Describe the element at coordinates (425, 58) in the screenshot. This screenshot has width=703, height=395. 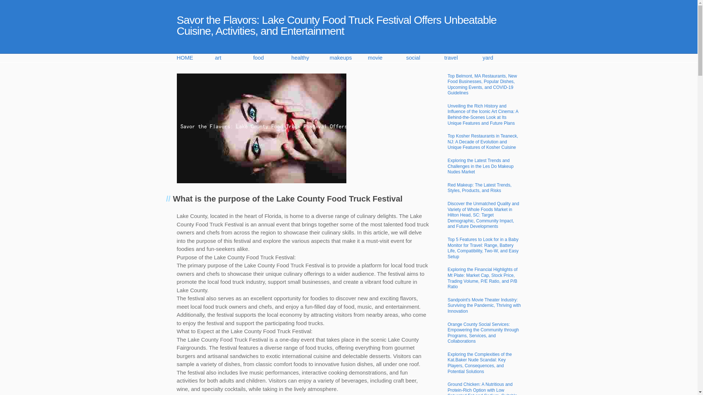
I see `social` at that location.